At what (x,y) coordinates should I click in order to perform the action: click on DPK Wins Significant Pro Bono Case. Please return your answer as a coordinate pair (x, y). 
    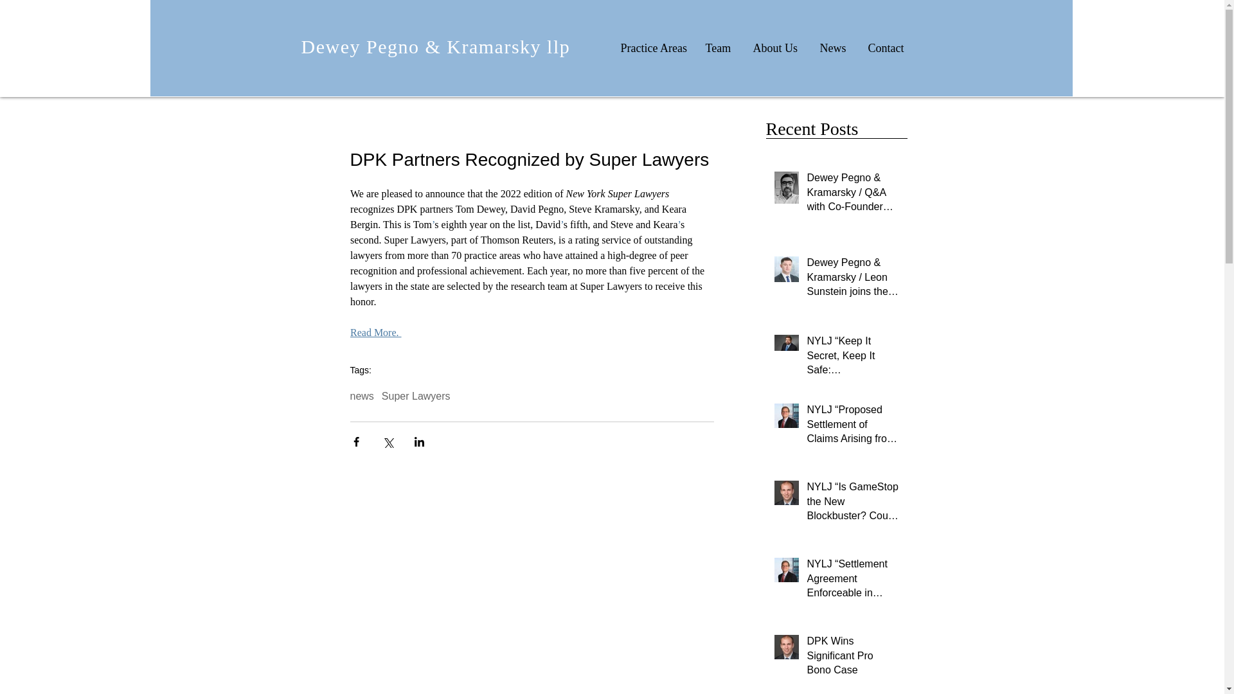
    Looking at the image, I should click on (853, 658).